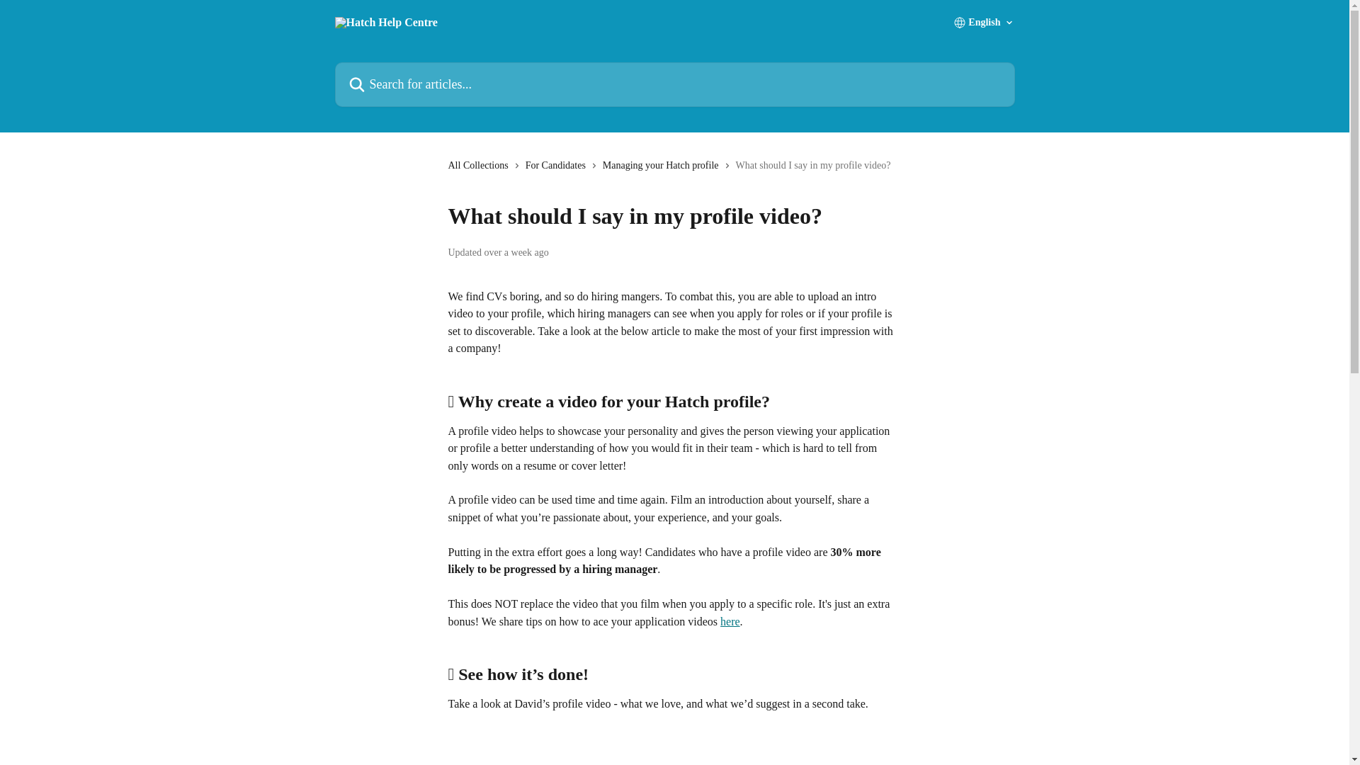 The height and width of the screenshot is (765, 1360). Describe the element at coordinates (480, 166) in the screenshot. I see `All Collections` at that location.